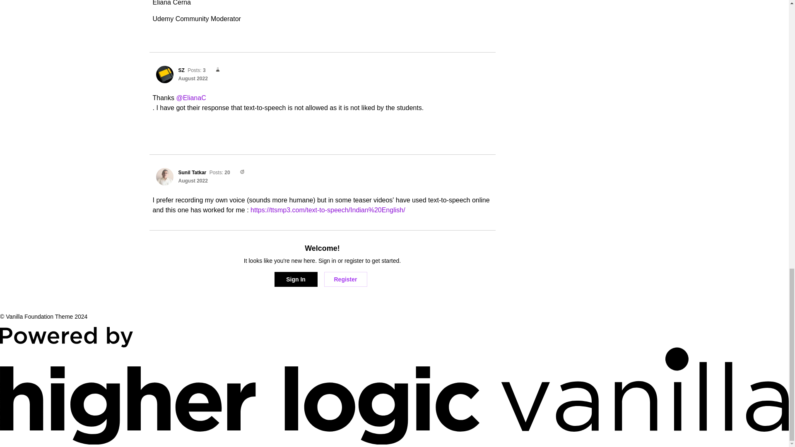  I want to click on Register, so click(345, 279).